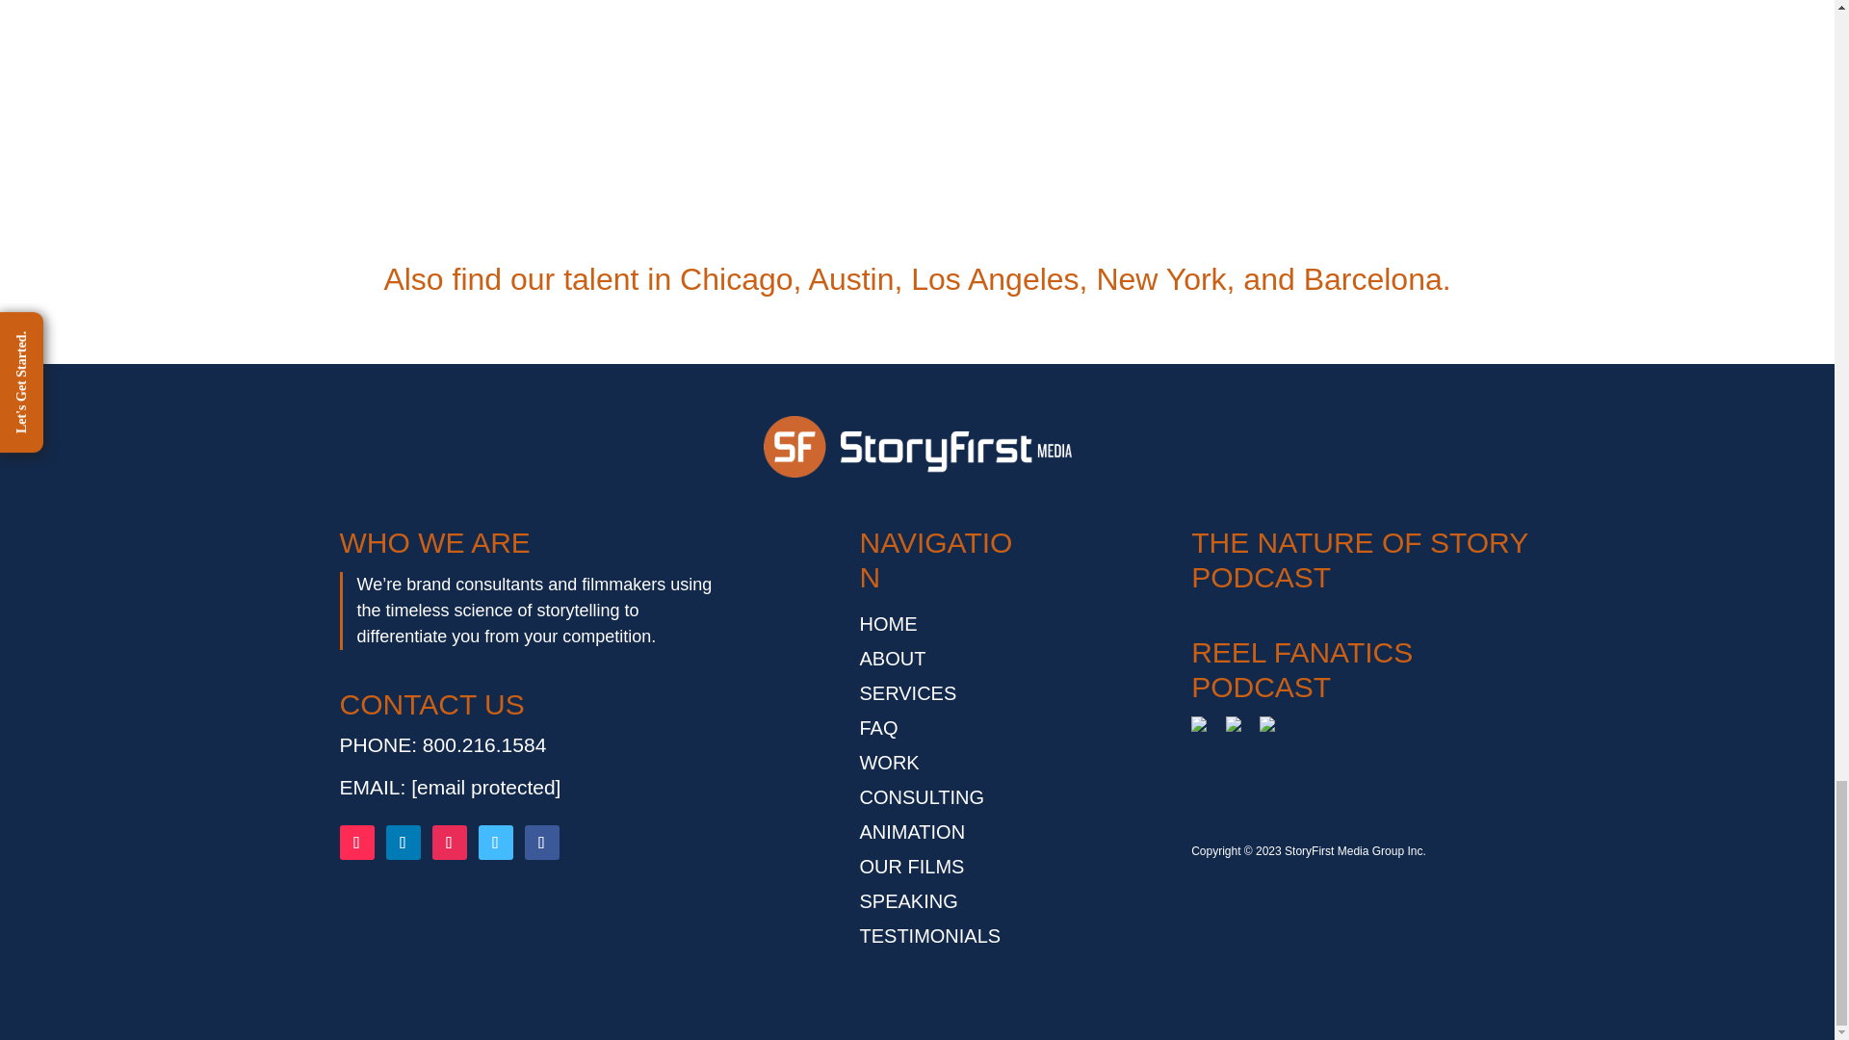 The width and height of the screenshot is (1849, 1040). Describe the element at coordinates (494, 843) in the screenshot. I see `Follow on Vimeo` at that location.